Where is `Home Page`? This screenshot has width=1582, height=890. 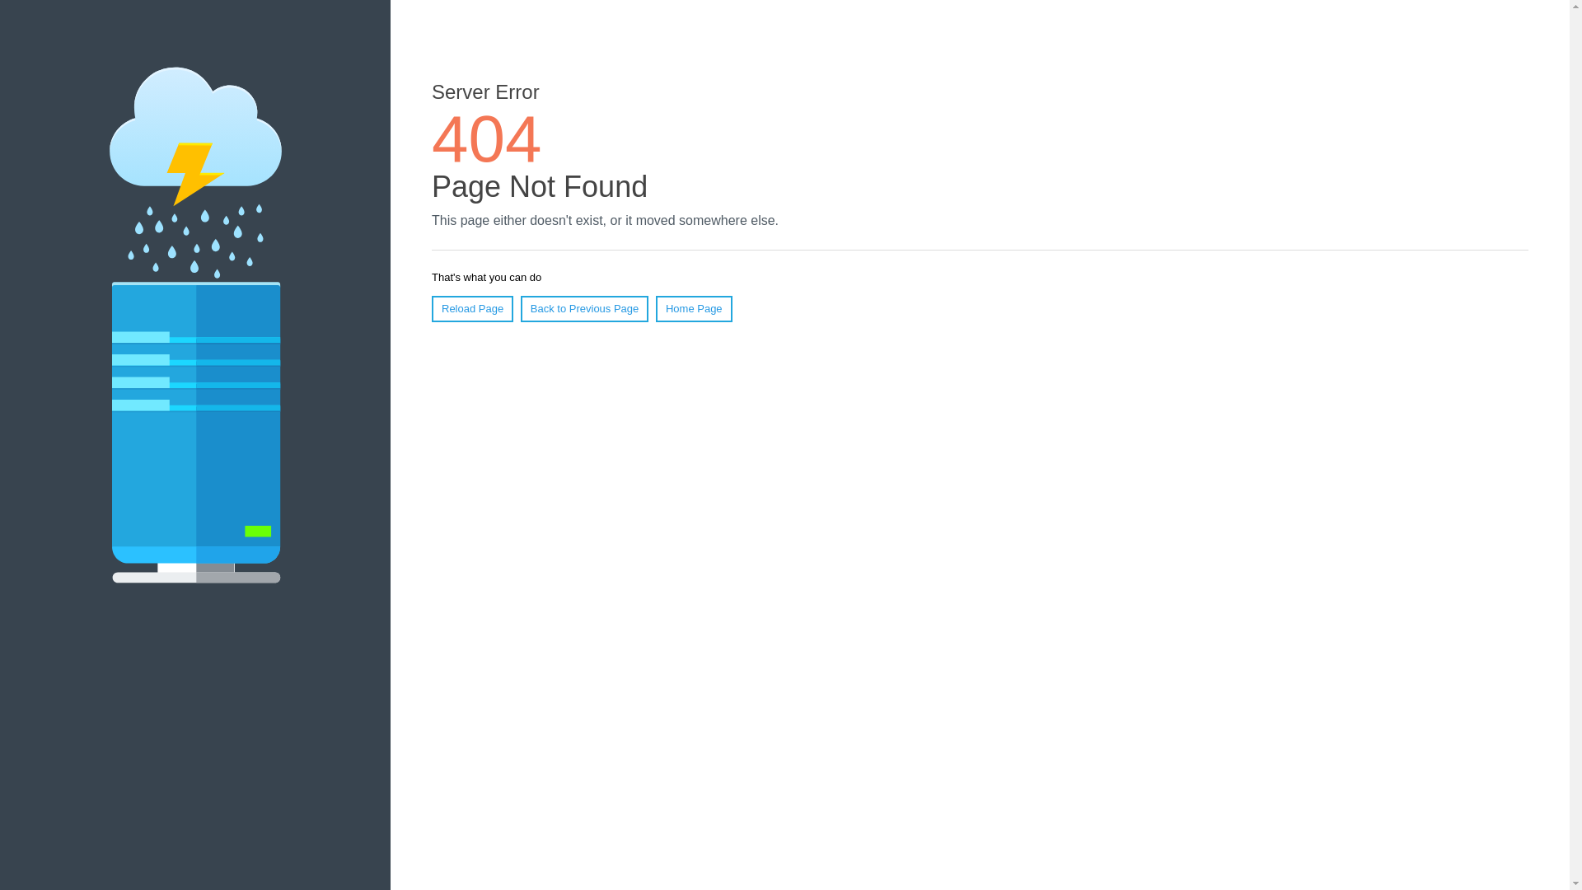
Home Page is located at coordinates (694, 309).